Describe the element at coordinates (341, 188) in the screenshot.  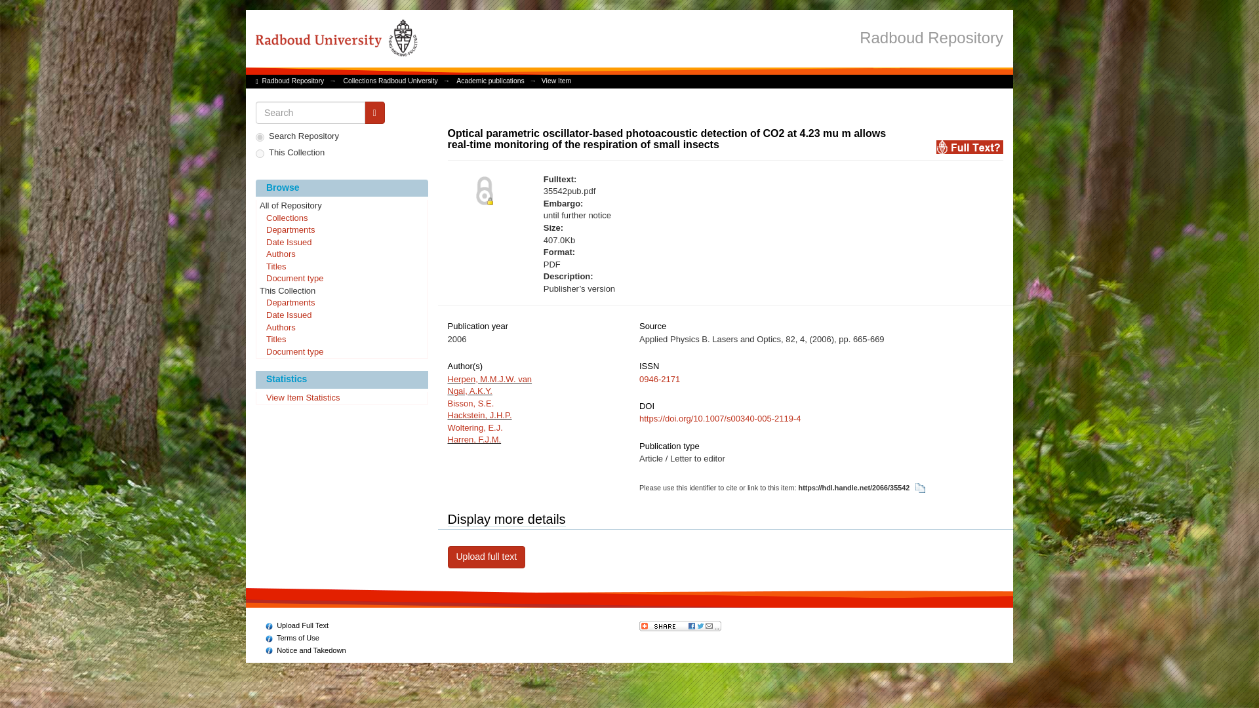
I see `Browse` at that location.